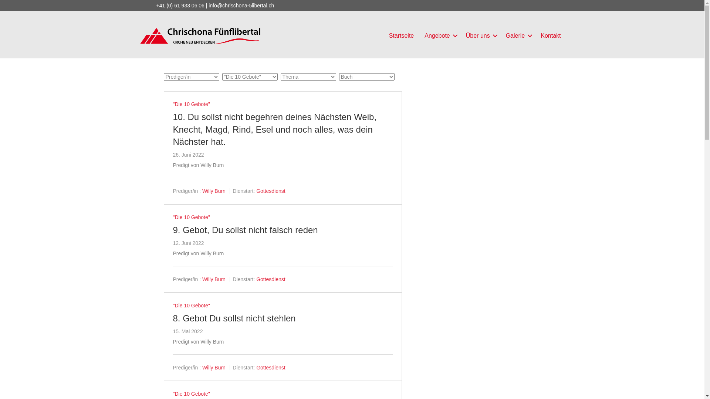  I want to click on Willy Burn, so click(214, 279).